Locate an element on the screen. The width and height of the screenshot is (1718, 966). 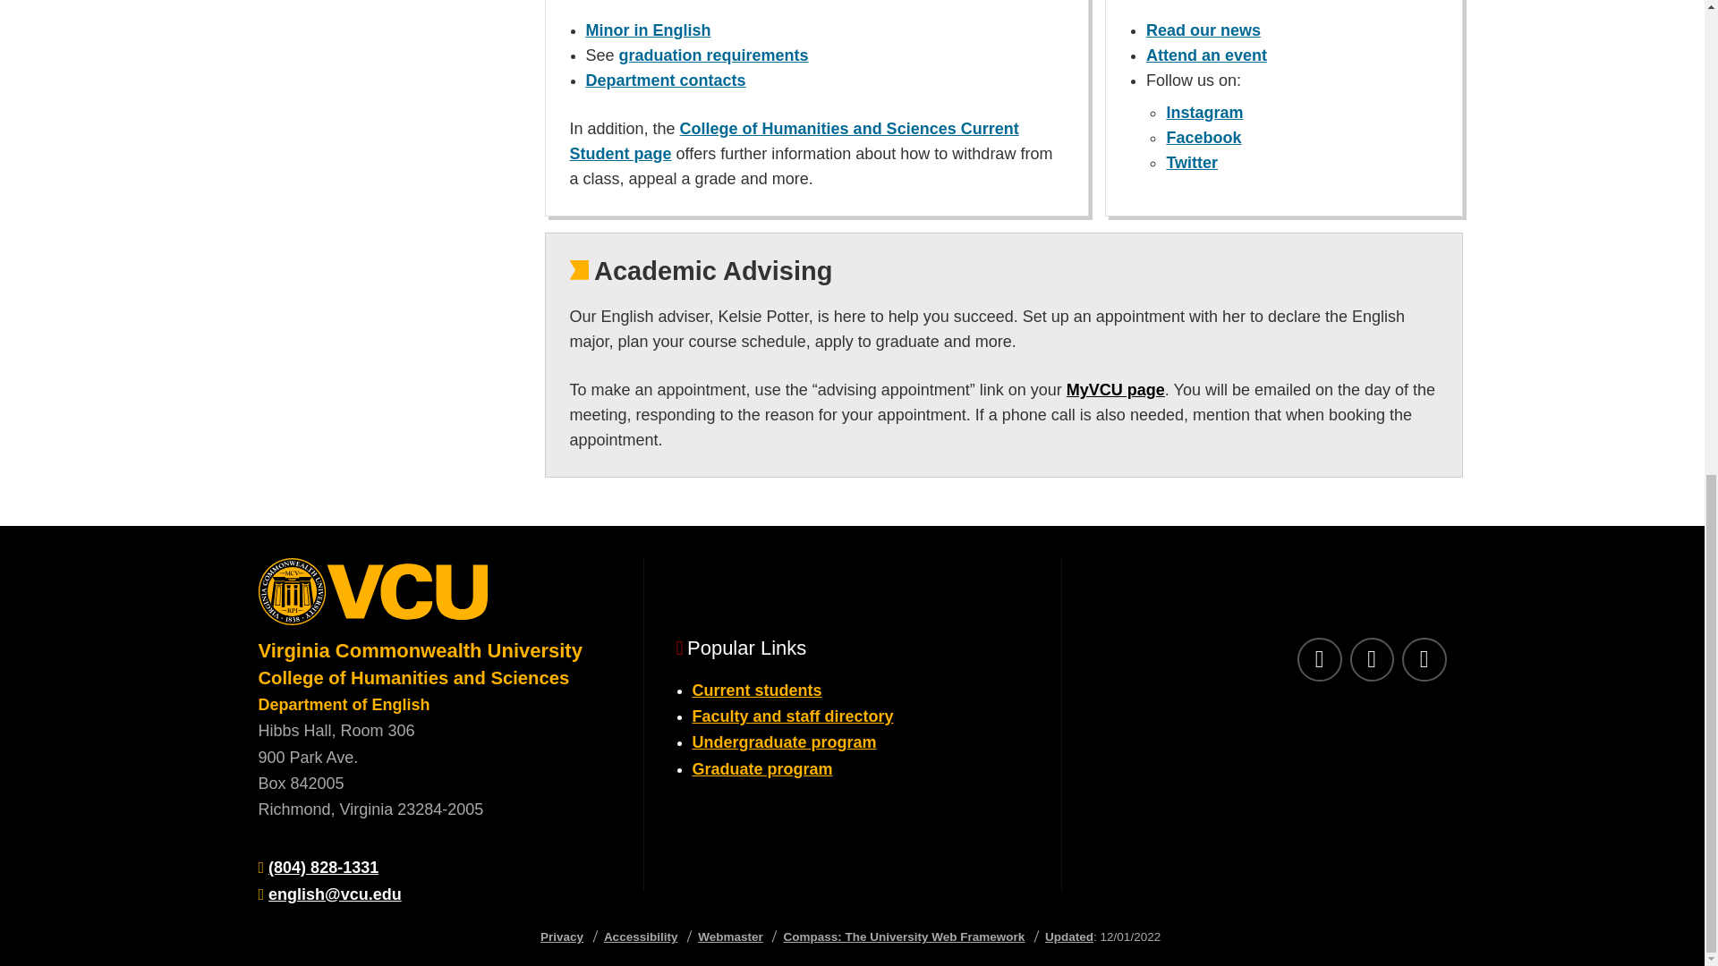
Contact the VCU webmaster is located at coordinates (730, 937).